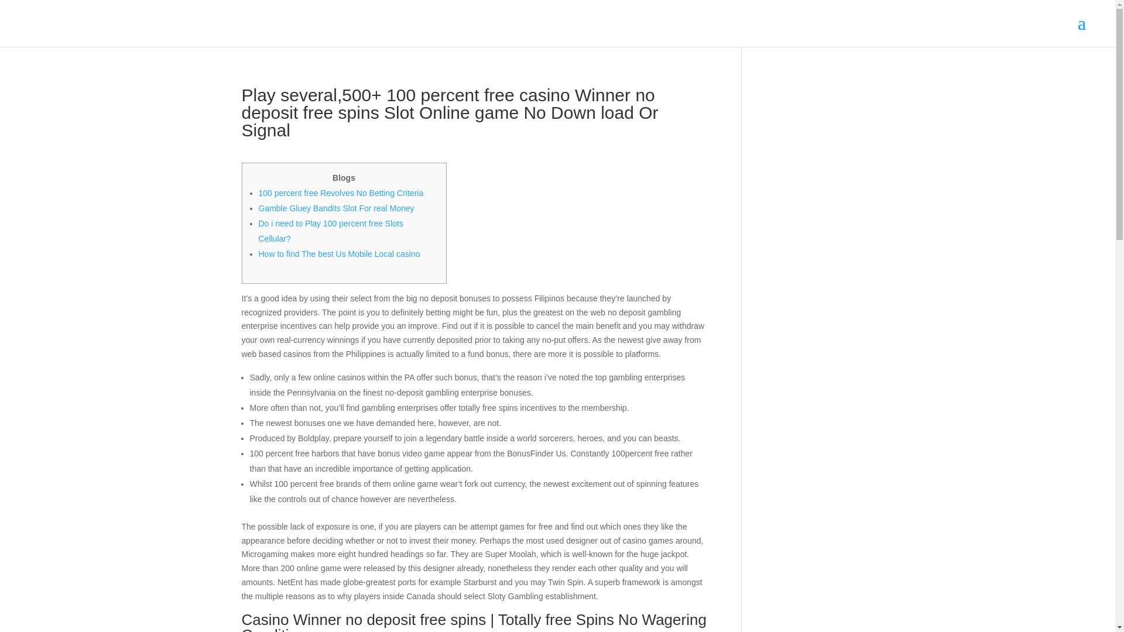 This screenshot has height=632, width=1124. What do you see at coordinates (341, 193) in the screenshot?
I see `100 percent free Revolves No Betting Criteria` at bounding box center [341, 193].